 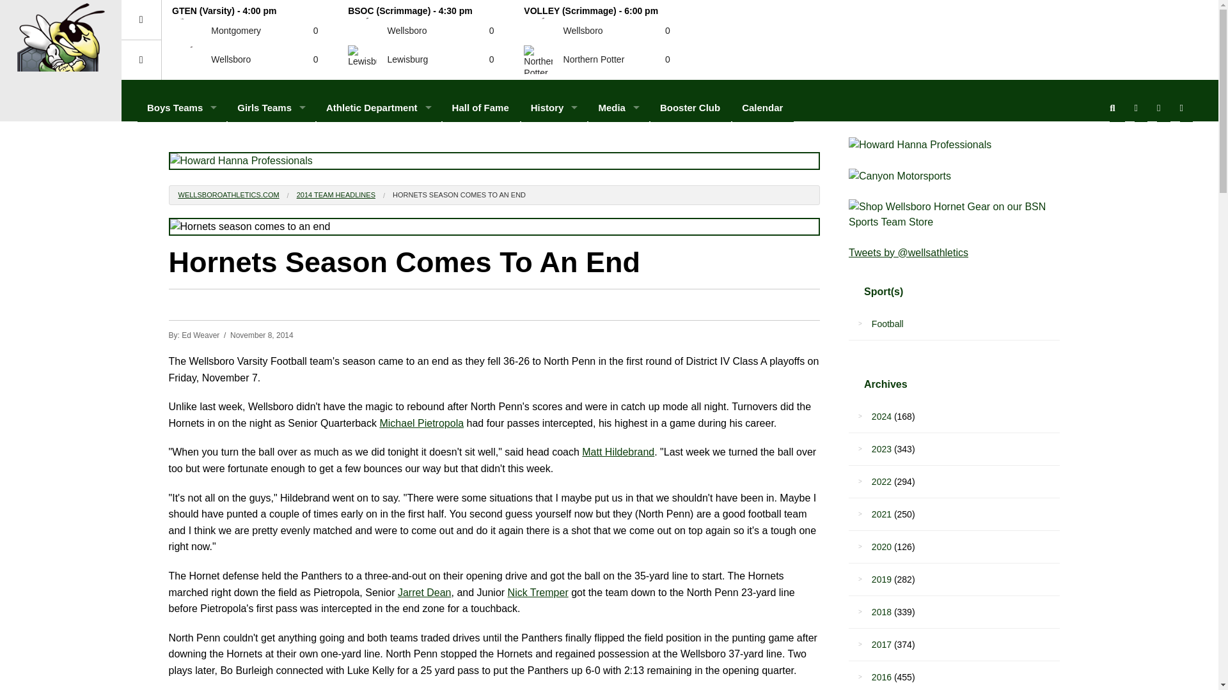 What do you see at coordinates (954, 144) in the screenshot?
I see `Howard Hanna Professionals` at bounding box center [954, 144].